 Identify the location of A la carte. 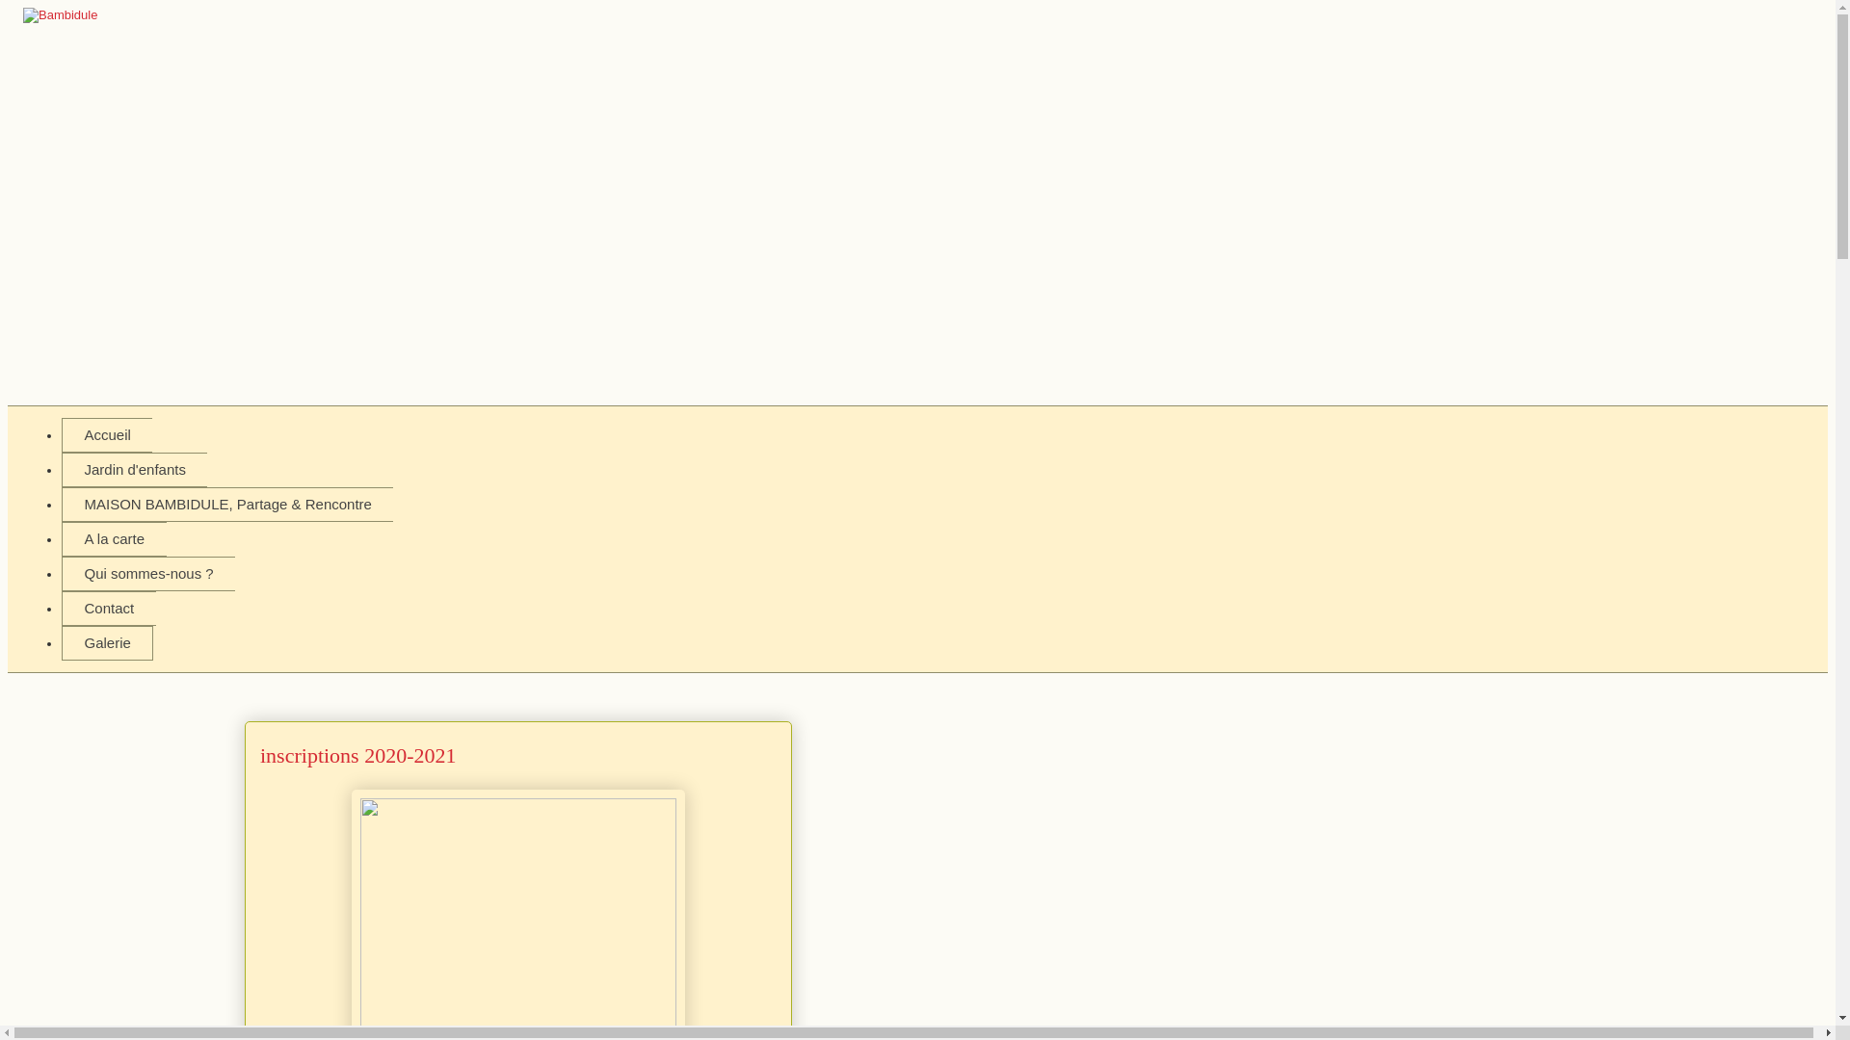
(114, 539).